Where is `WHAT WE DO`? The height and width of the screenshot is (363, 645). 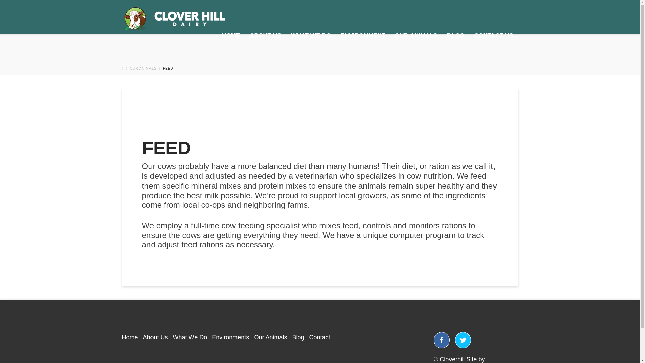
WHAT WE DO is located at coordinates (311, 49).